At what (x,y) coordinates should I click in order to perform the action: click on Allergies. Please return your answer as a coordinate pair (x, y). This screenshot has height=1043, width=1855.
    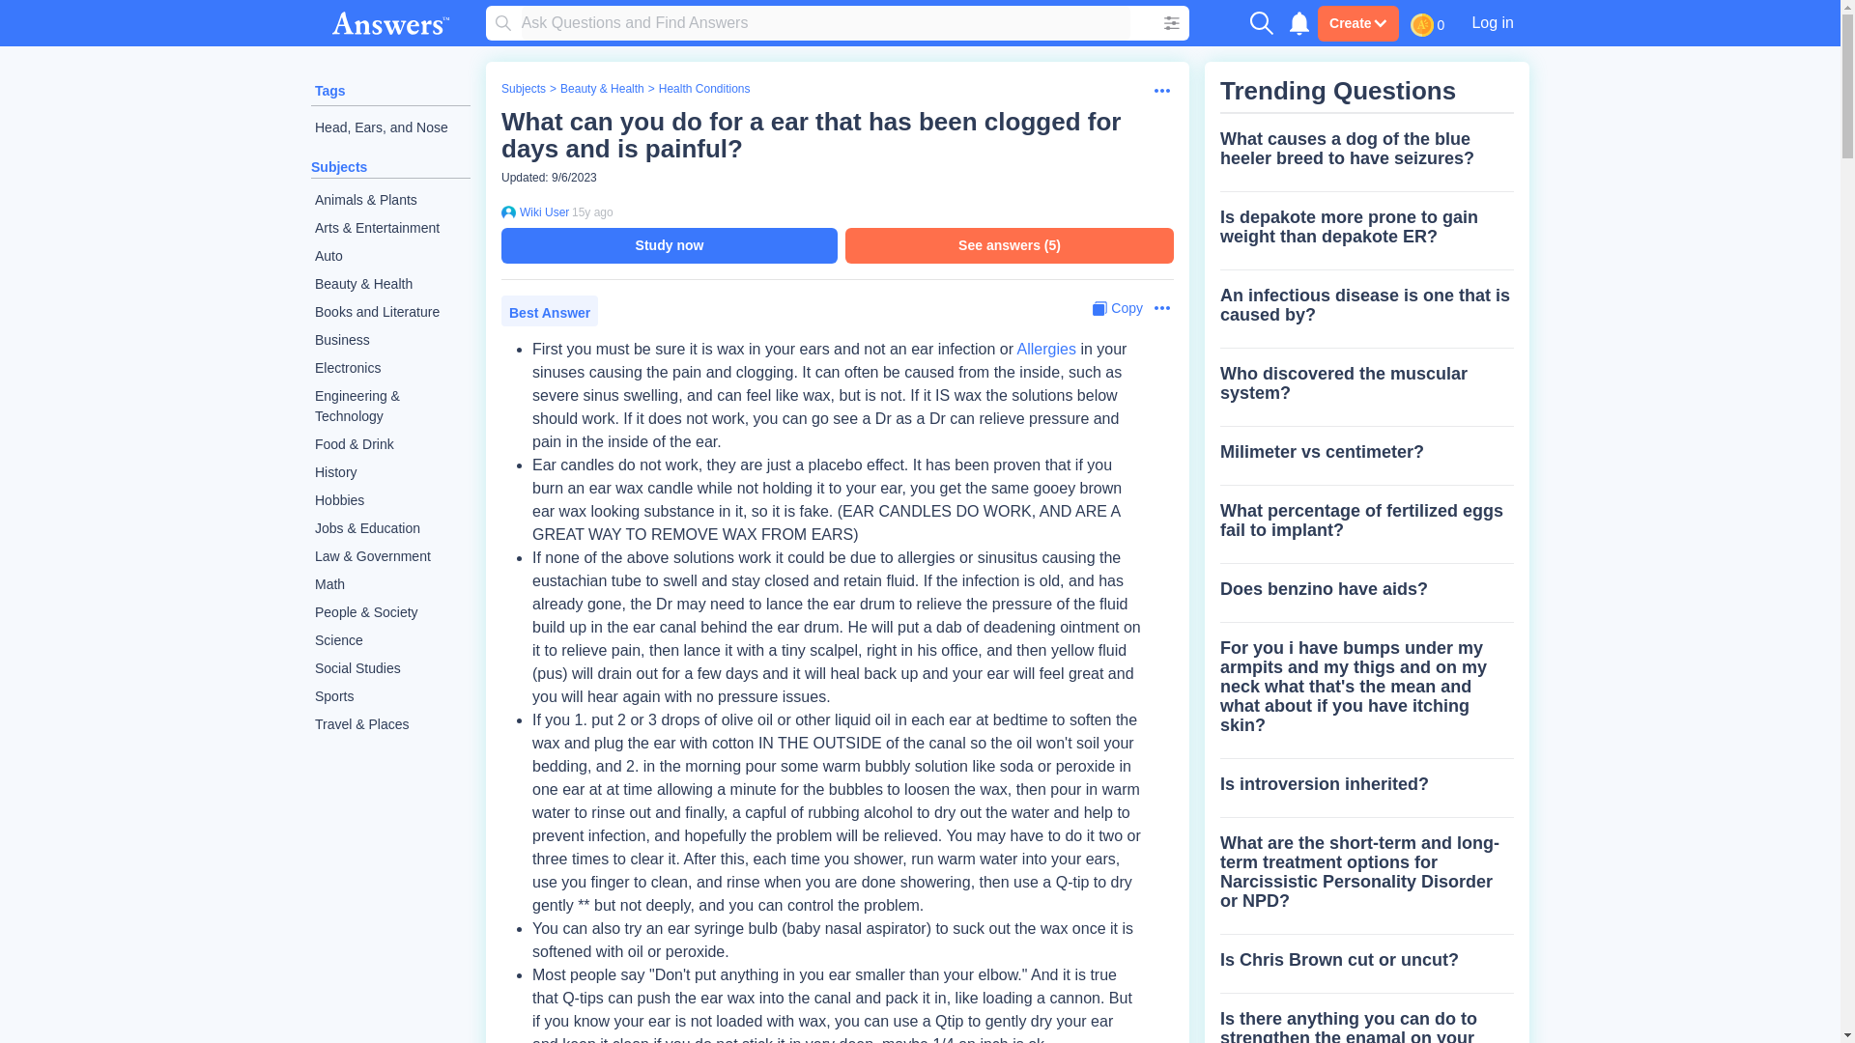
    Looking at the image, I should click on (1045, 350).